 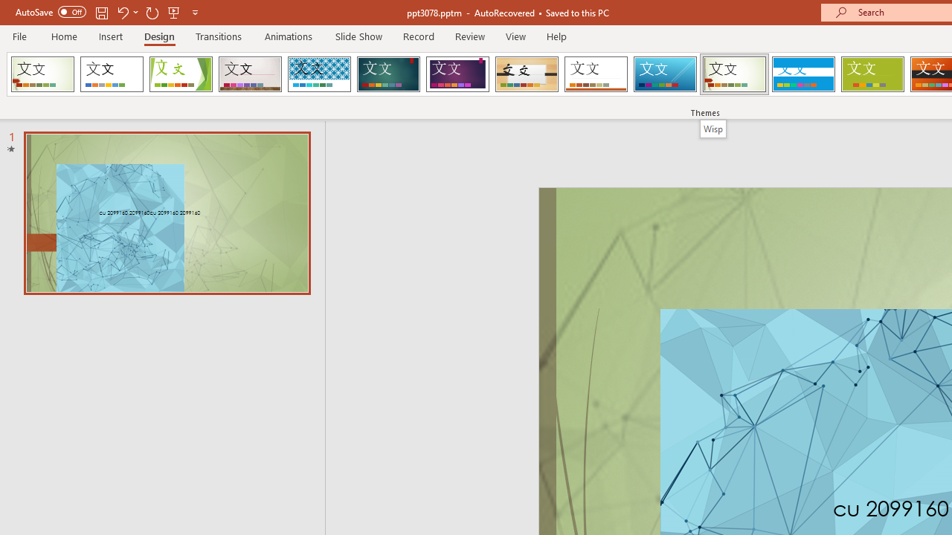 What do you see at coordinates (219, 36) in the screenshot?
I see `Transitions` at bounding box center [219, 36].